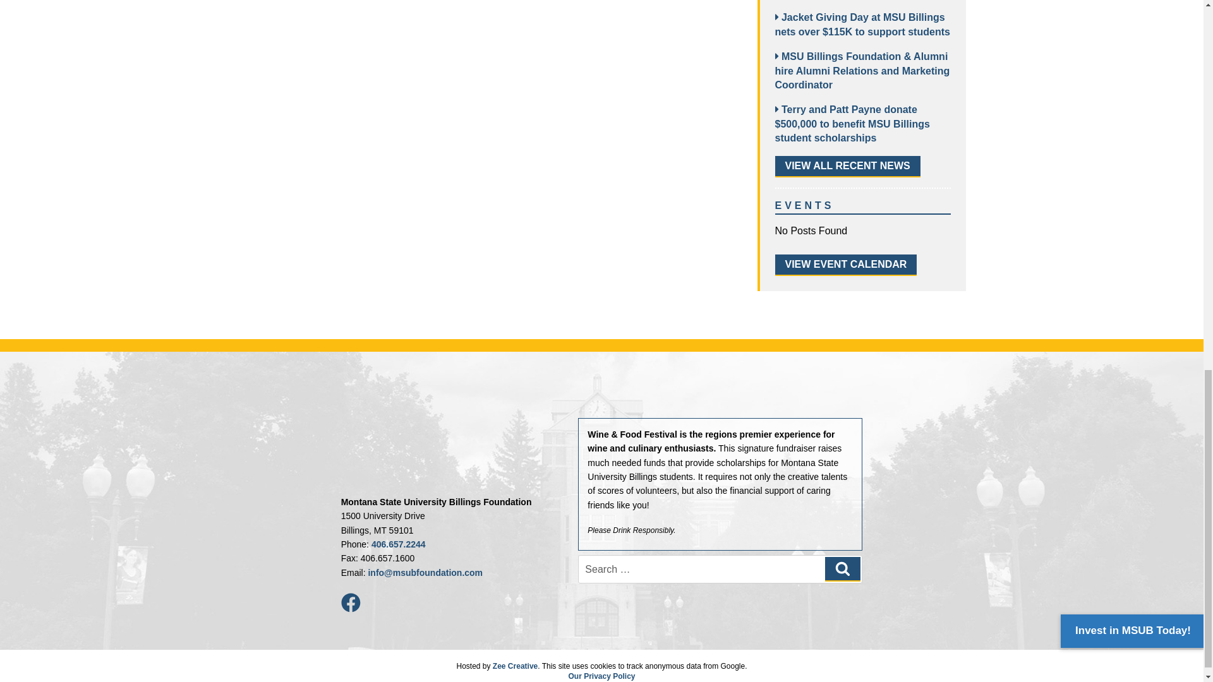 The image size is (1213, 682). Describe the element at coordinates (398, 544) in the screenshot. I see `Call 406.657.2244` at that location.